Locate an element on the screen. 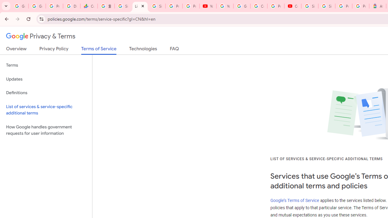  Privacy Checkup is located at coordinates (191, 6).